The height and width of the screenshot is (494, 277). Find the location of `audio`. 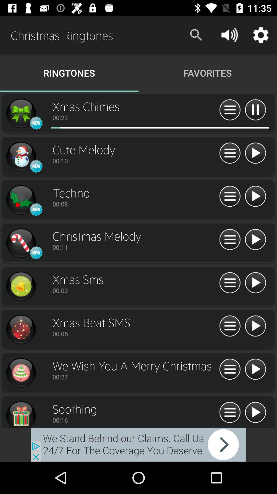

audio is located at coordinates (21, 113).